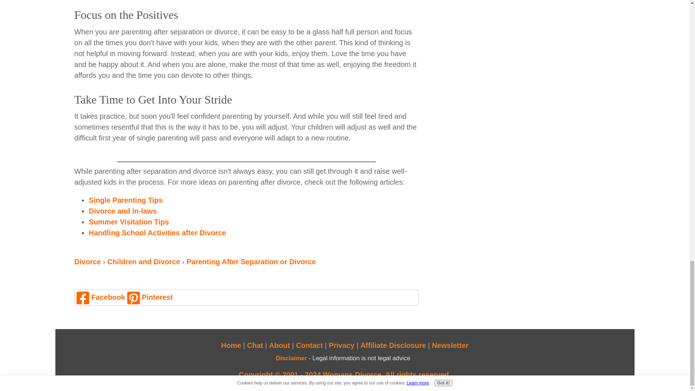  Describe the element at coordinates (157, 232) in the screenshot. I see `Handling School Activities after Divorce` at that location.